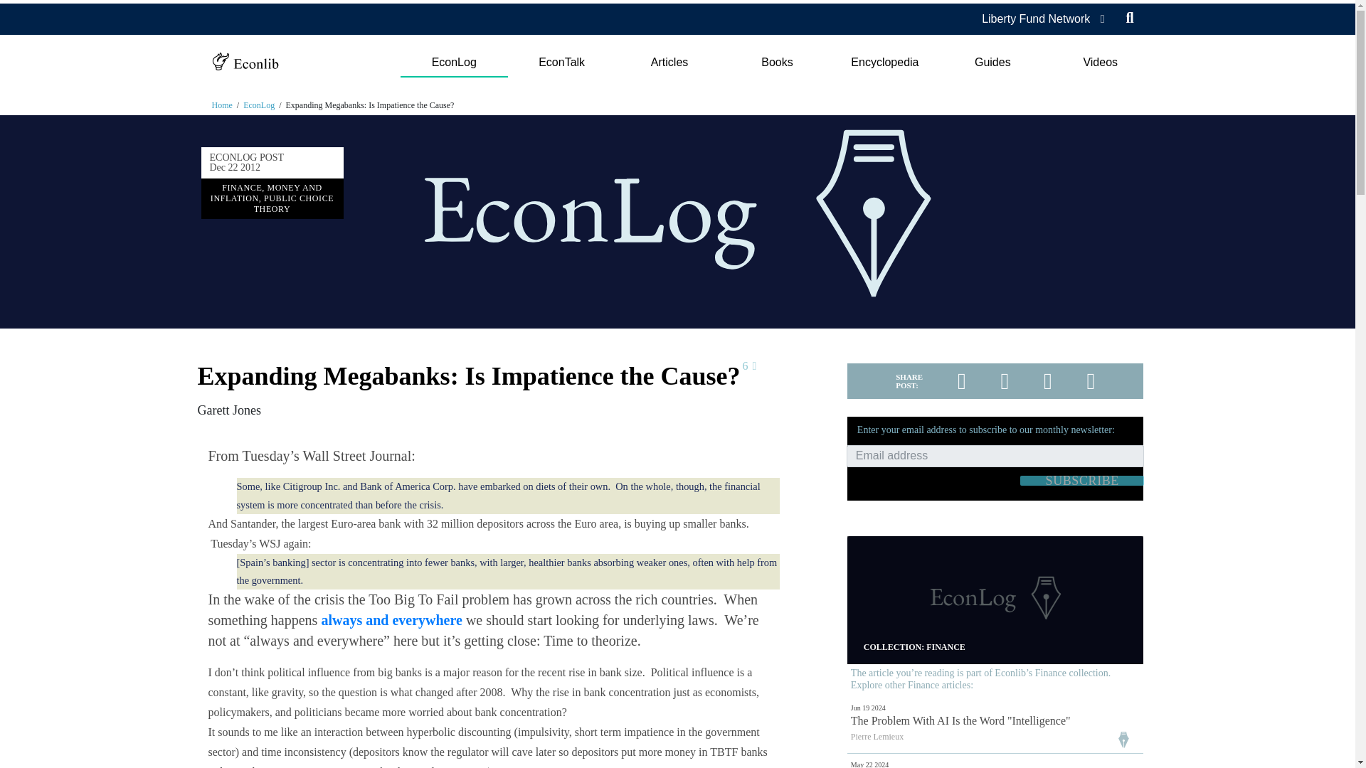  Describe the element at coordinates (229, 410) in the screenshot. I see `Garett Jones` at that location.